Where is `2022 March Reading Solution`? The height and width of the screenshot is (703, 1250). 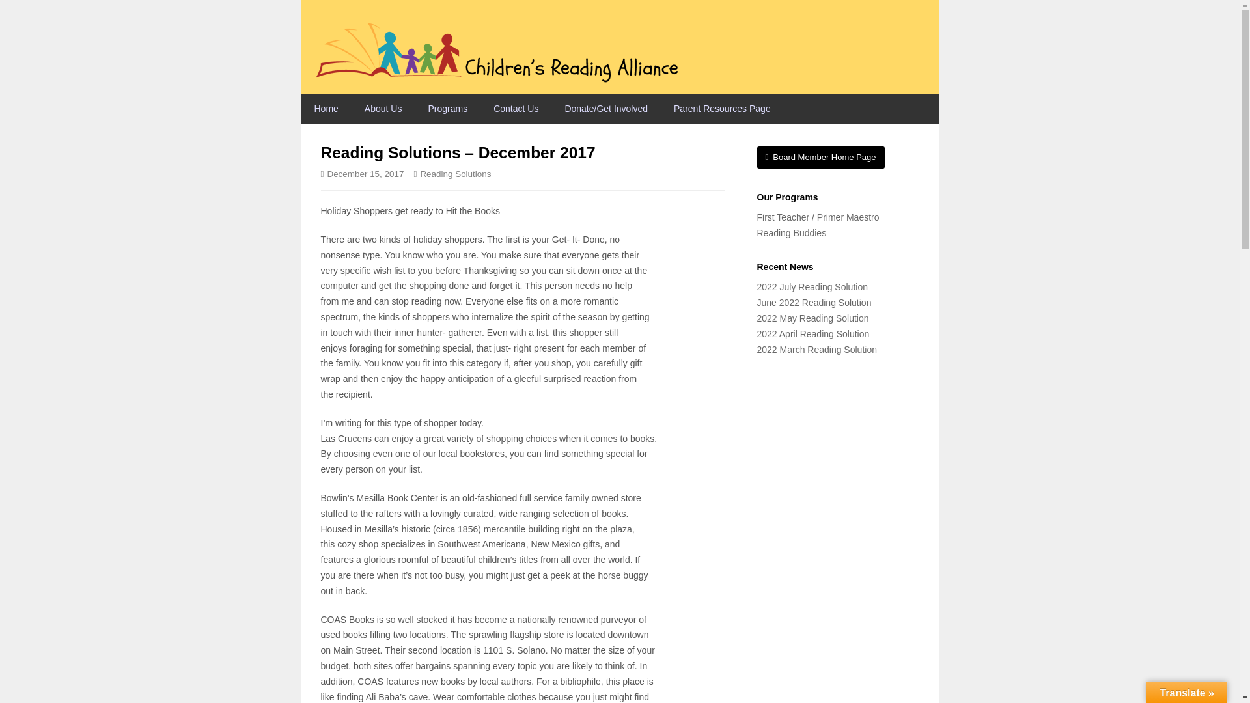
2022 March Reading Solution is located at coordinates (816, 350).